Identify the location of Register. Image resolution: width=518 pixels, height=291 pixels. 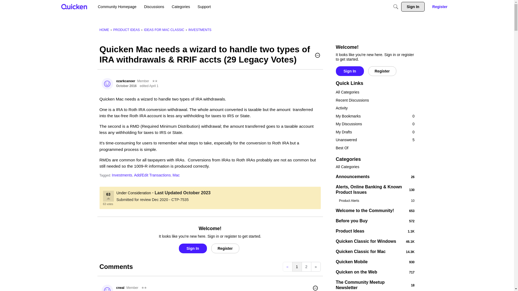
(440, 6).